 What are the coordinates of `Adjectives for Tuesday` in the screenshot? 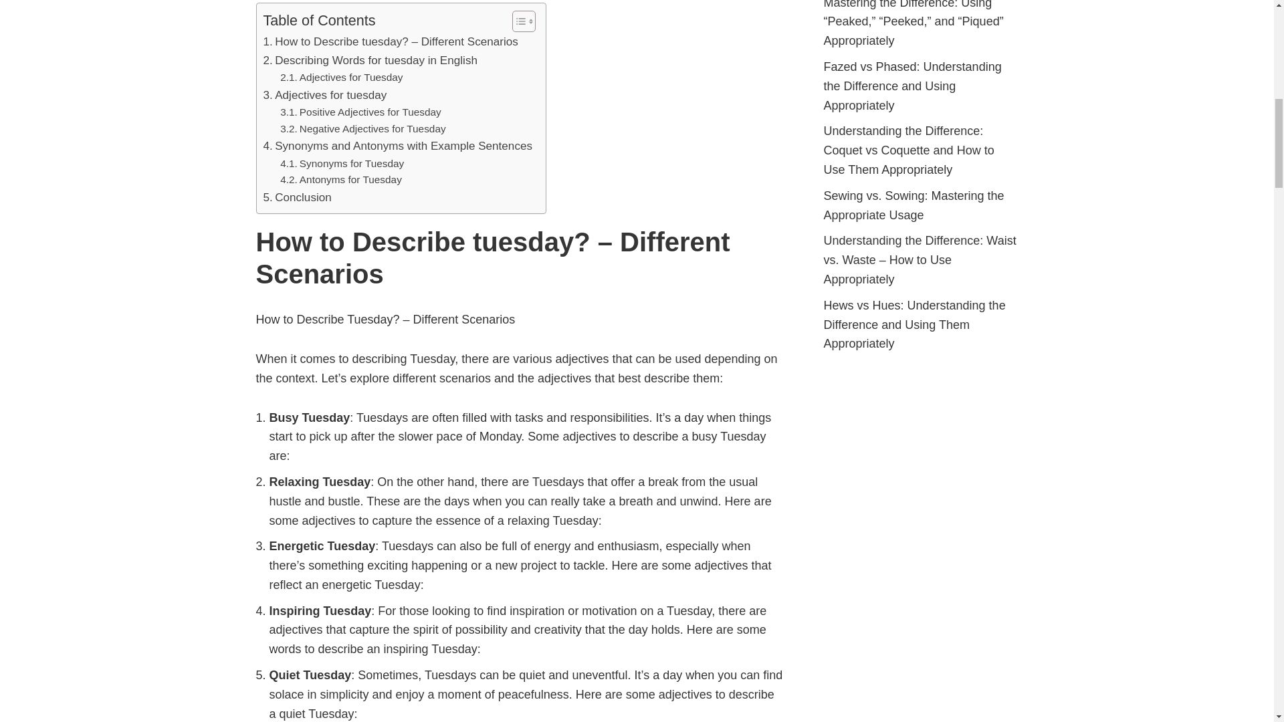 It's located at (341, 78).